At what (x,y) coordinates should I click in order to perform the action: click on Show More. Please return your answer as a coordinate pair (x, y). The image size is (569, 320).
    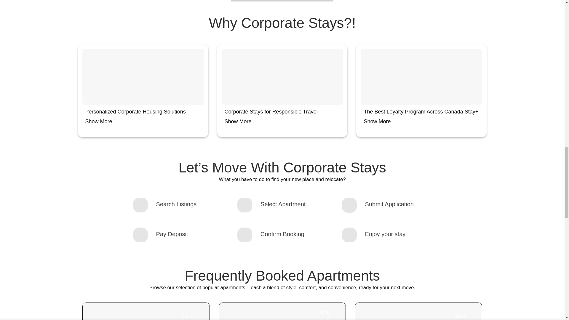
    Looking at the image, I should click on (238, 121).